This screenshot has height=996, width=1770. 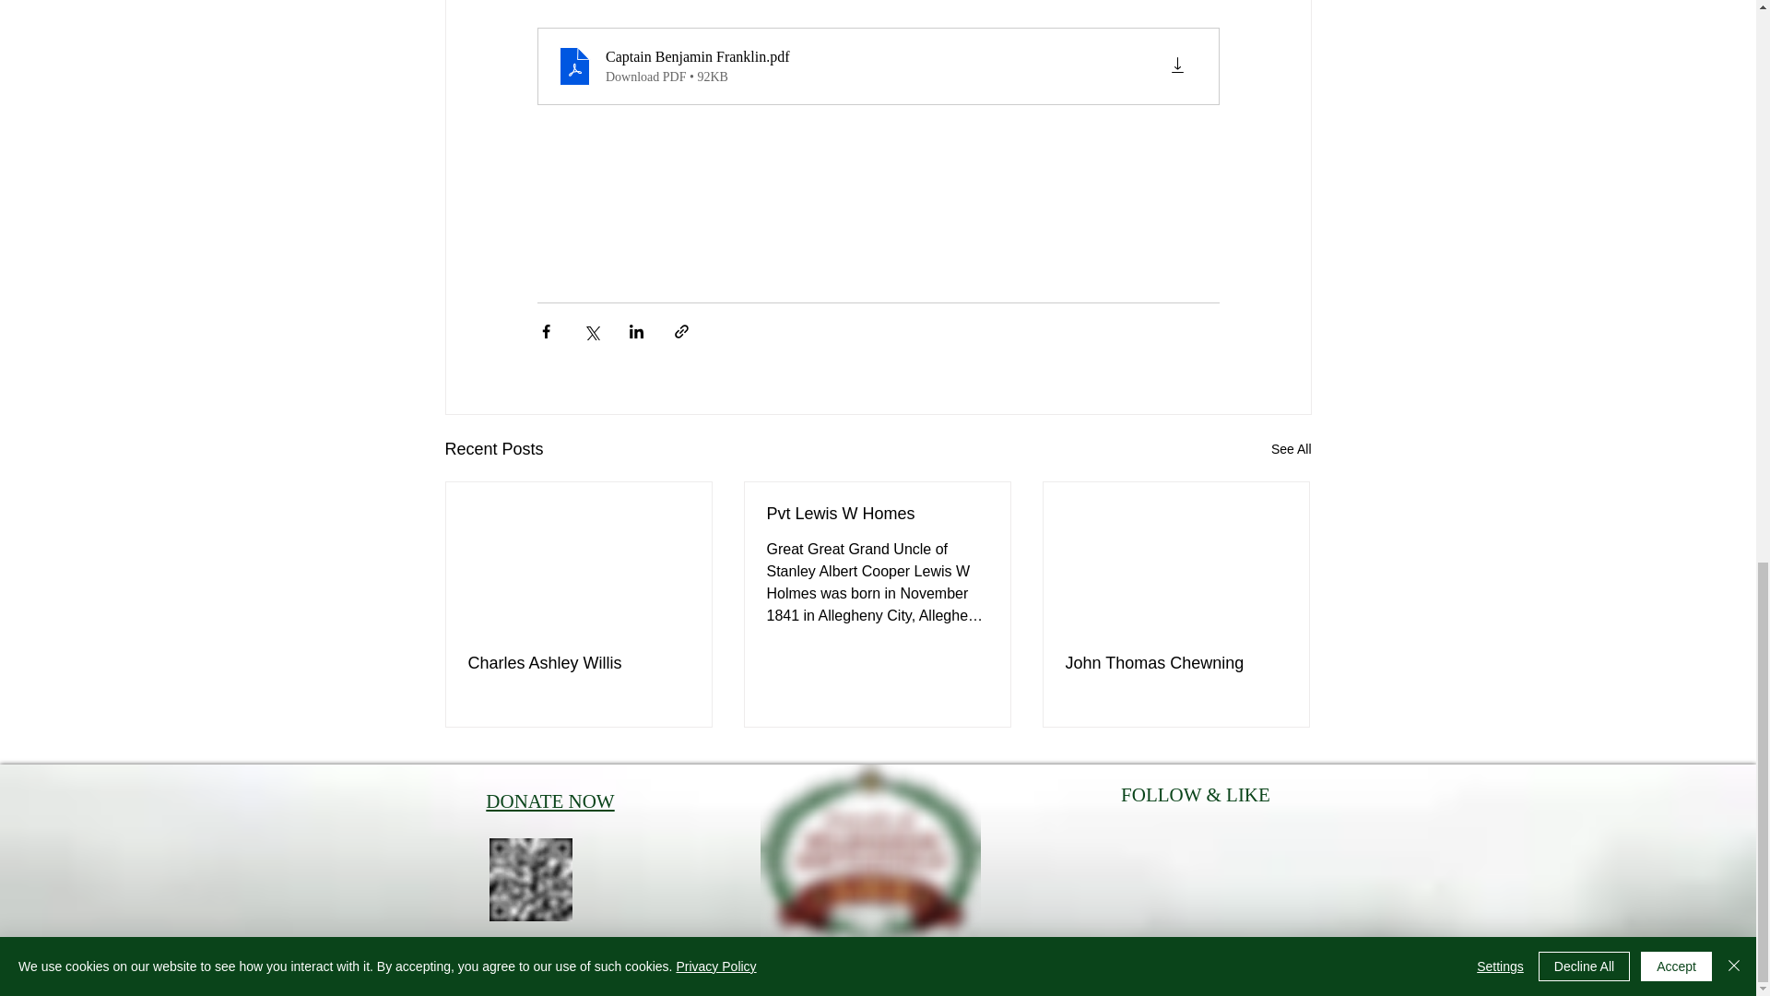 What do you see at coordinates (549, 801) in the screenshot?
I see `DONATE NOW` at bounding box center [549, 801].